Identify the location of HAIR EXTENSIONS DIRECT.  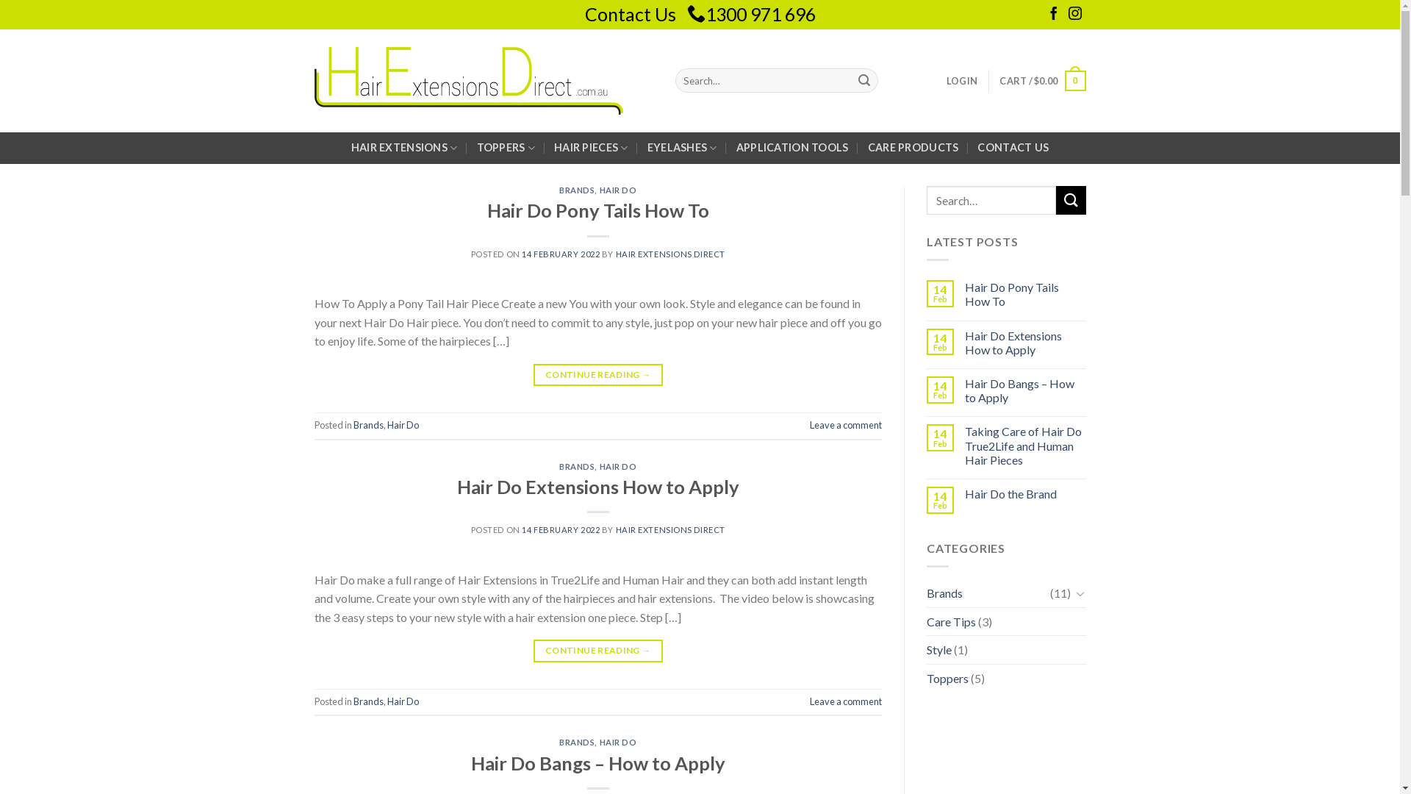
(670, 254).